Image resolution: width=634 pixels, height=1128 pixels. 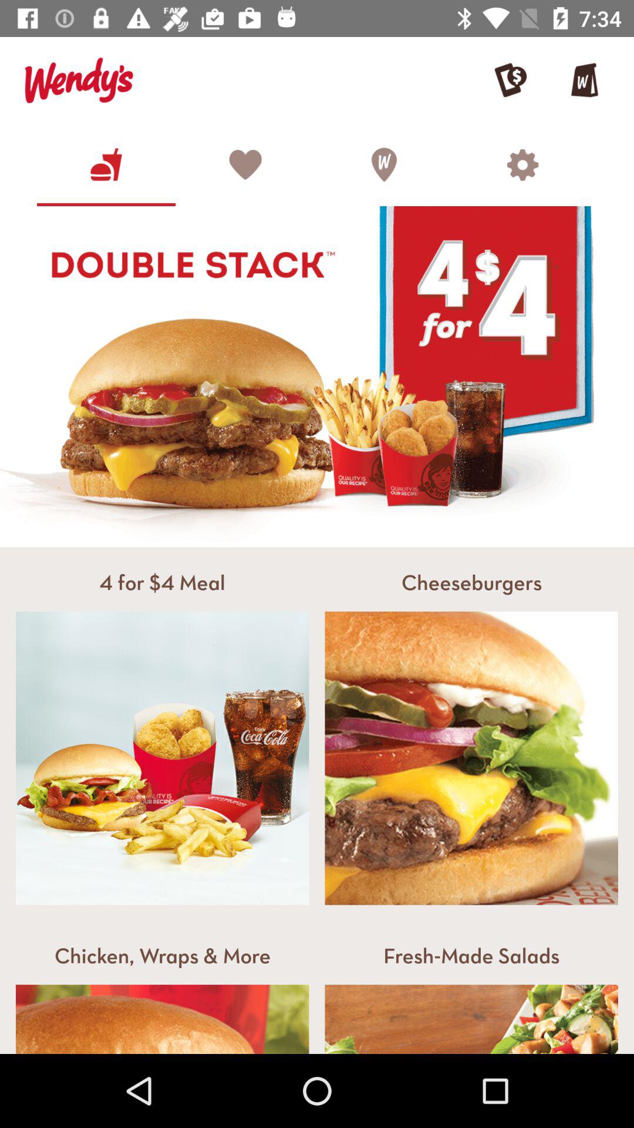 What do you see at coordinates (317, 377) in the screenshot?
I see `click on the image which says double stack` at bounding box center [317, 377].